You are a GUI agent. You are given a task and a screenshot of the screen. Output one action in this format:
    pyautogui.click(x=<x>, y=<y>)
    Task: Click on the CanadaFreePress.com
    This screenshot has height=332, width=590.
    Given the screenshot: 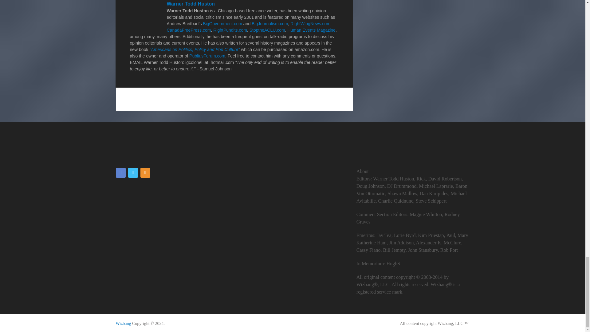 What is the action you would take?
    pyautogui.click(x=188, y=30)
    